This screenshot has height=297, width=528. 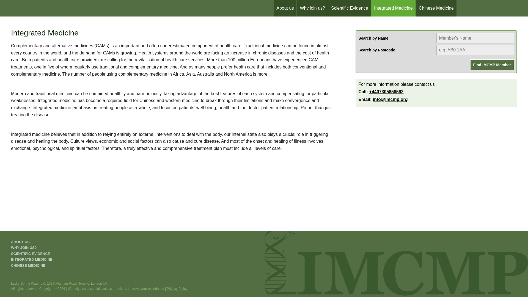 What do you see at coordinates (24, 248) in the screenshot?
I see `WHY JOIN US?` at bounding box center [24, 248].